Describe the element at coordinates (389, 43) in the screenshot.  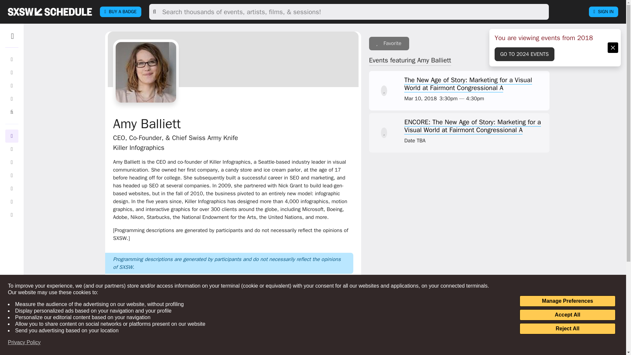
I see `Sign In to add to your favorites.` at that location.